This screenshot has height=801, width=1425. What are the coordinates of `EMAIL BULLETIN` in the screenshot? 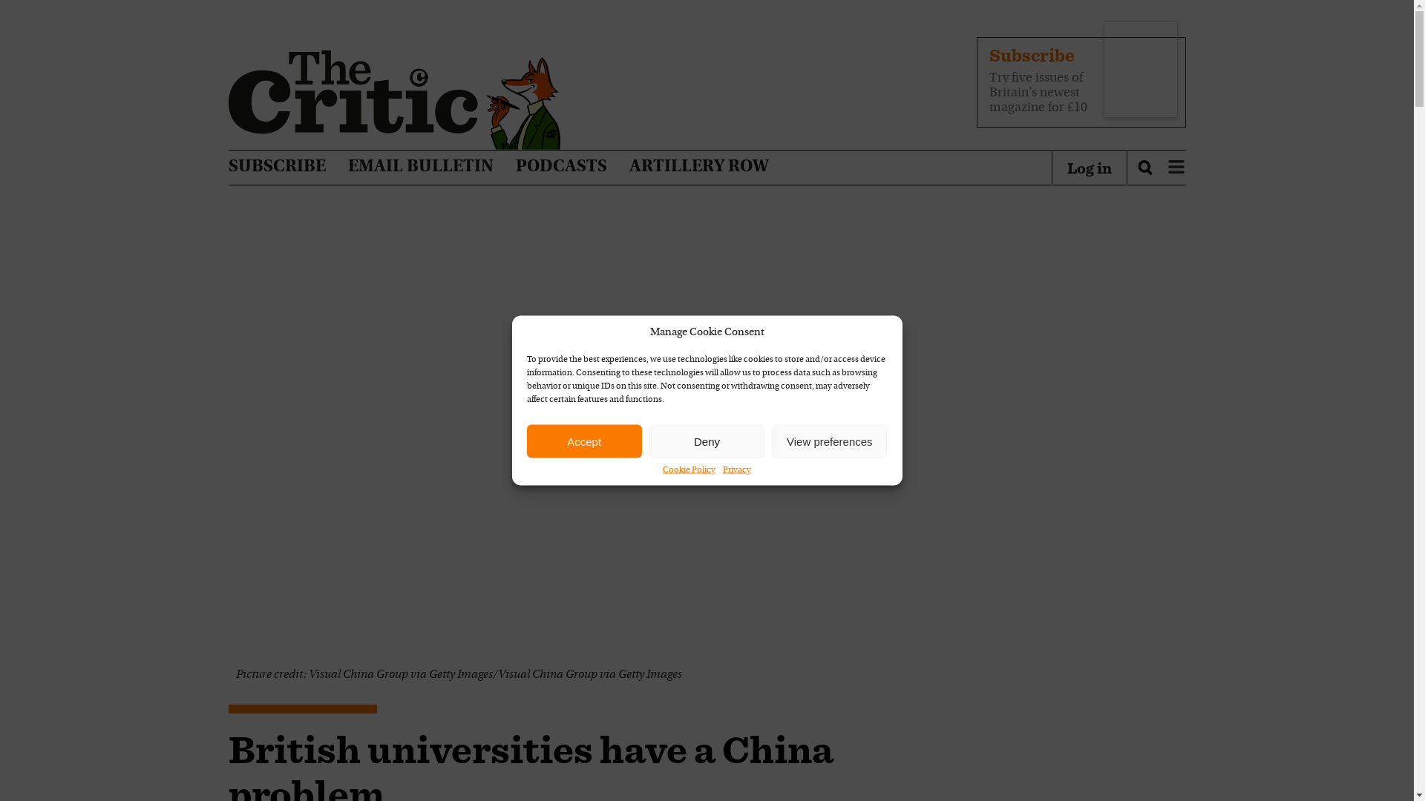 It's located at (420, 167).